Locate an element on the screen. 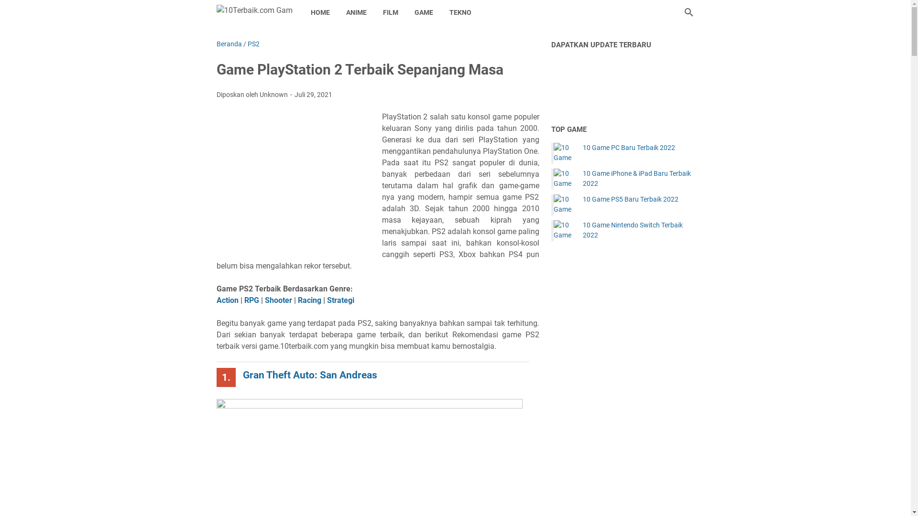  10 Game PC Baru Terbaik 2022 is located at coordinates (628, 148).